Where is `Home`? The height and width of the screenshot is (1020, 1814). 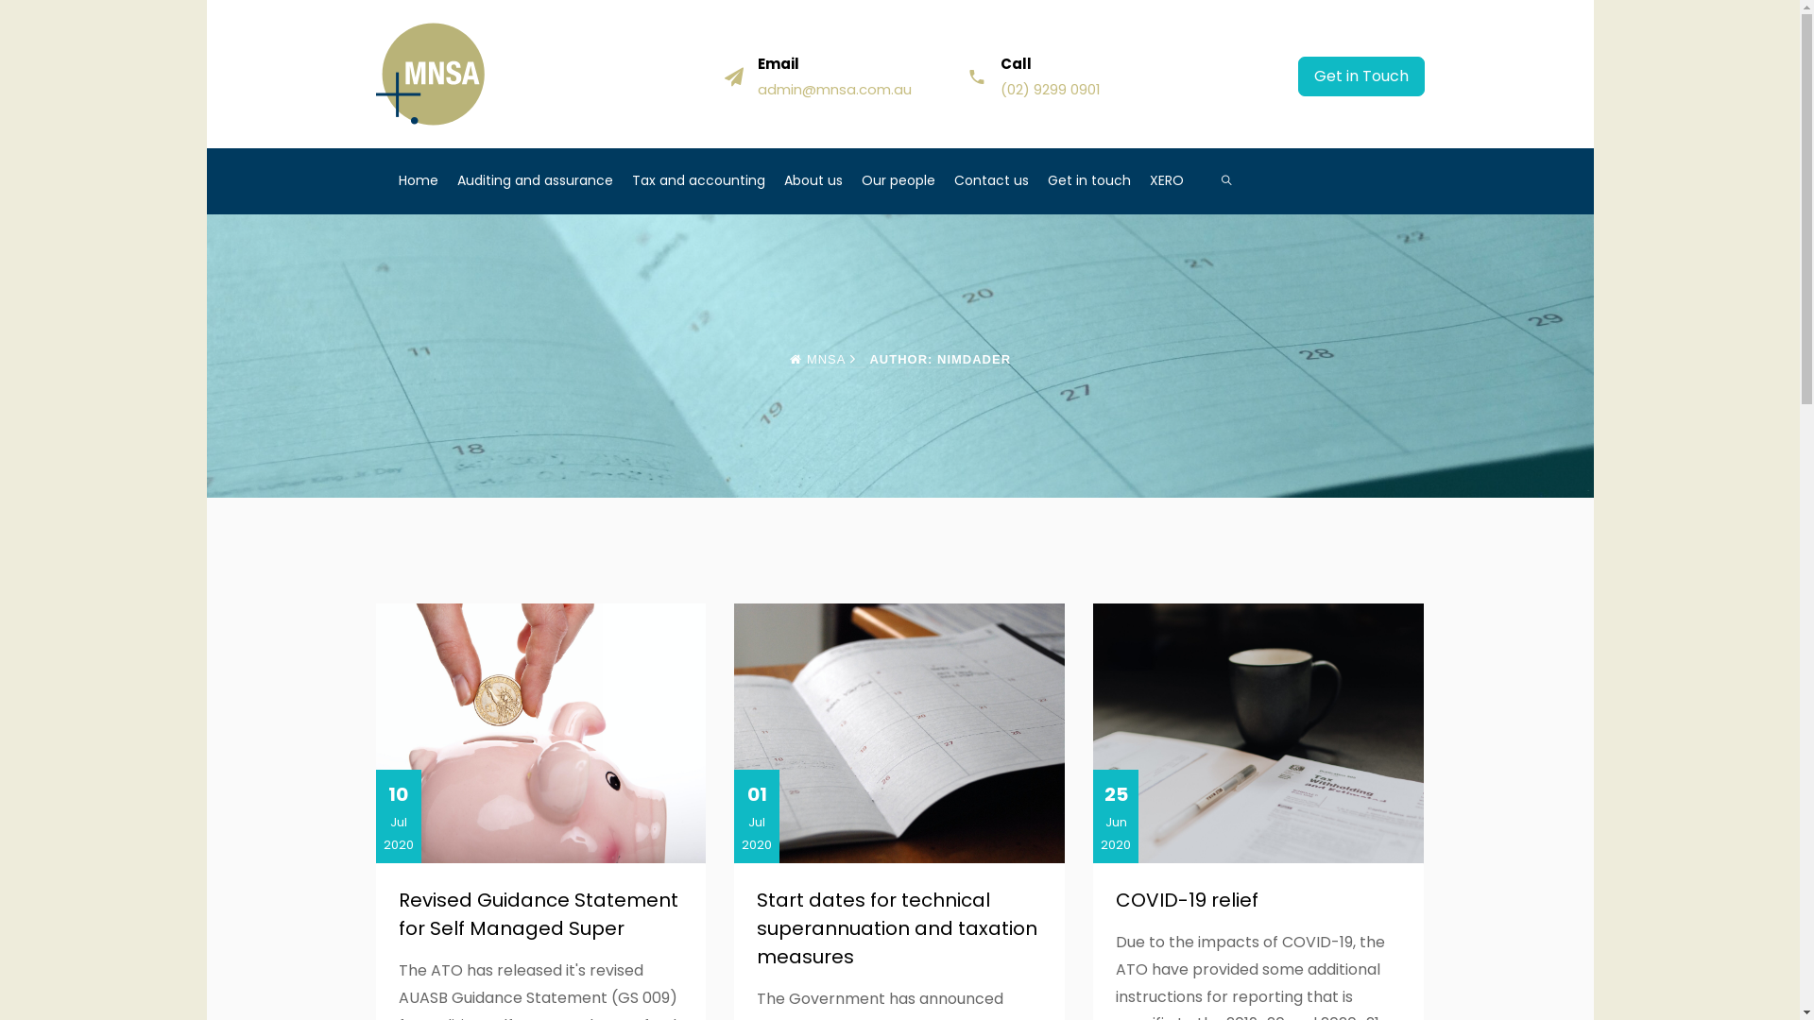 Home is located at coordinates (428, 181).